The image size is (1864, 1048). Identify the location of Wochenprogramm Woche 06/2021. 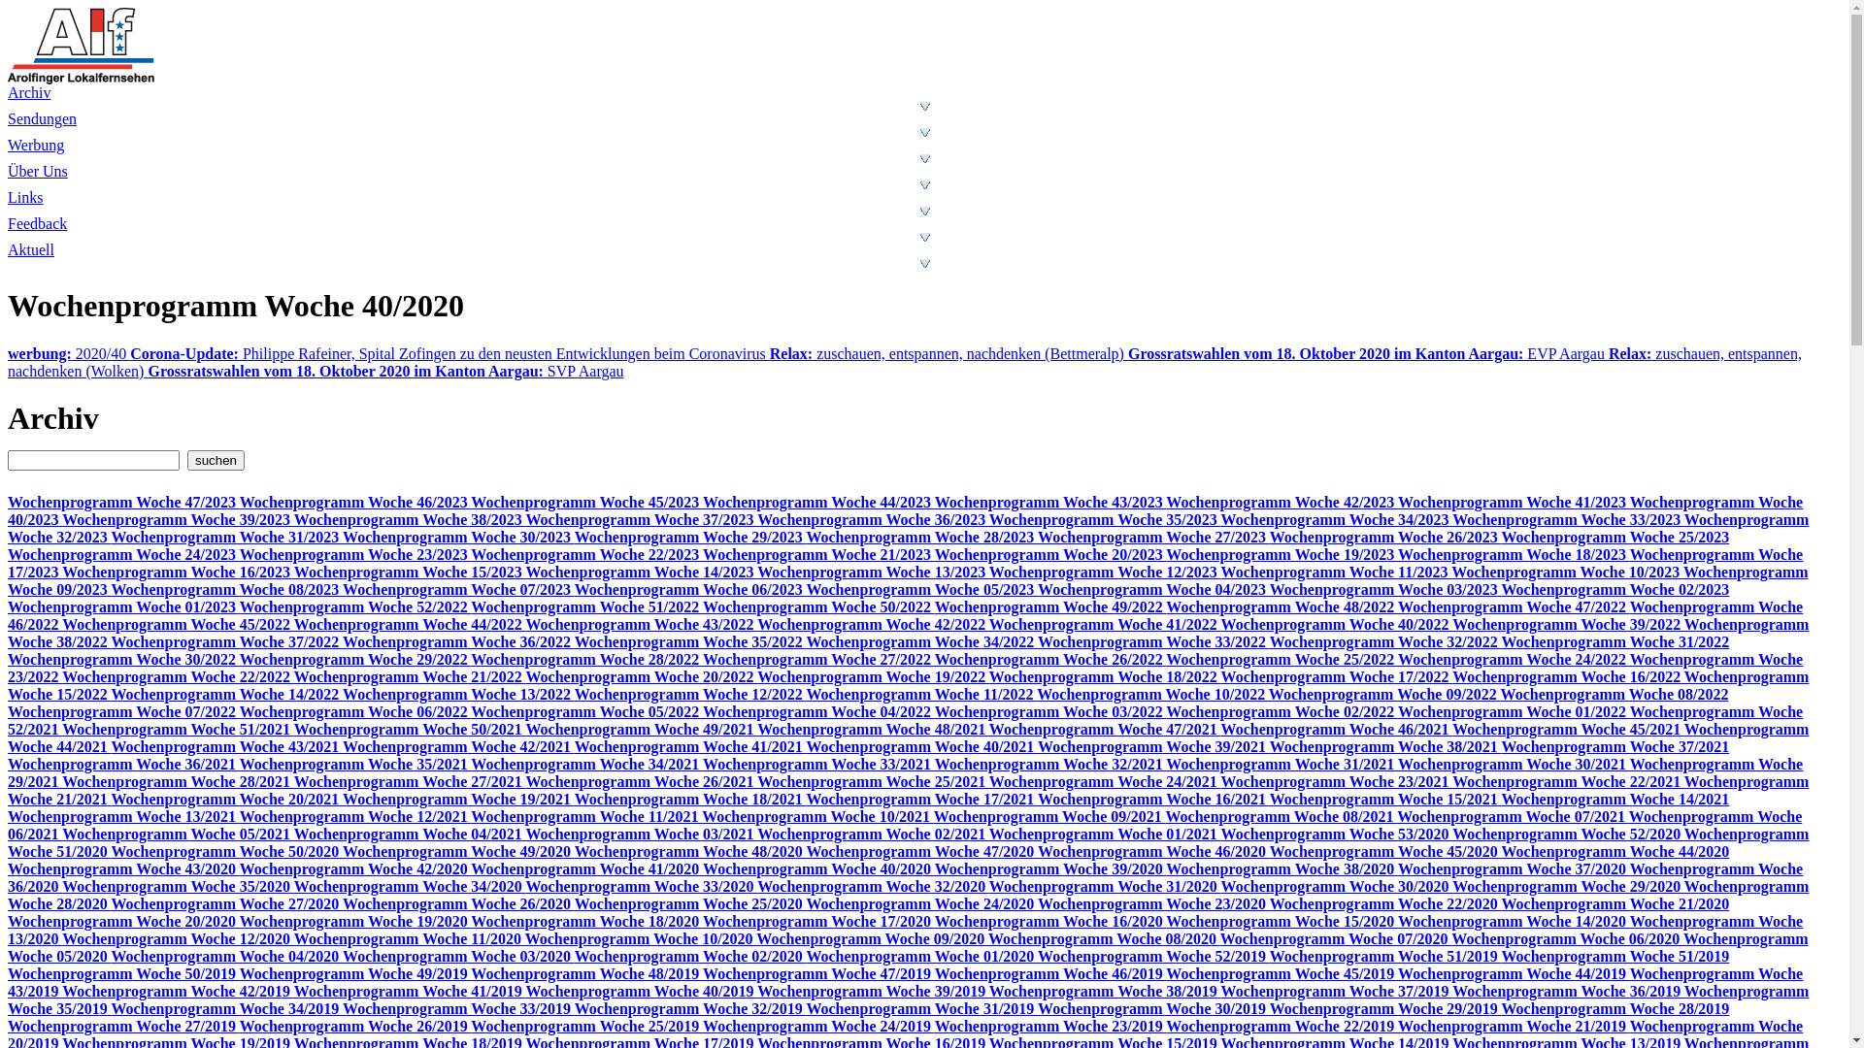
(905, 825).